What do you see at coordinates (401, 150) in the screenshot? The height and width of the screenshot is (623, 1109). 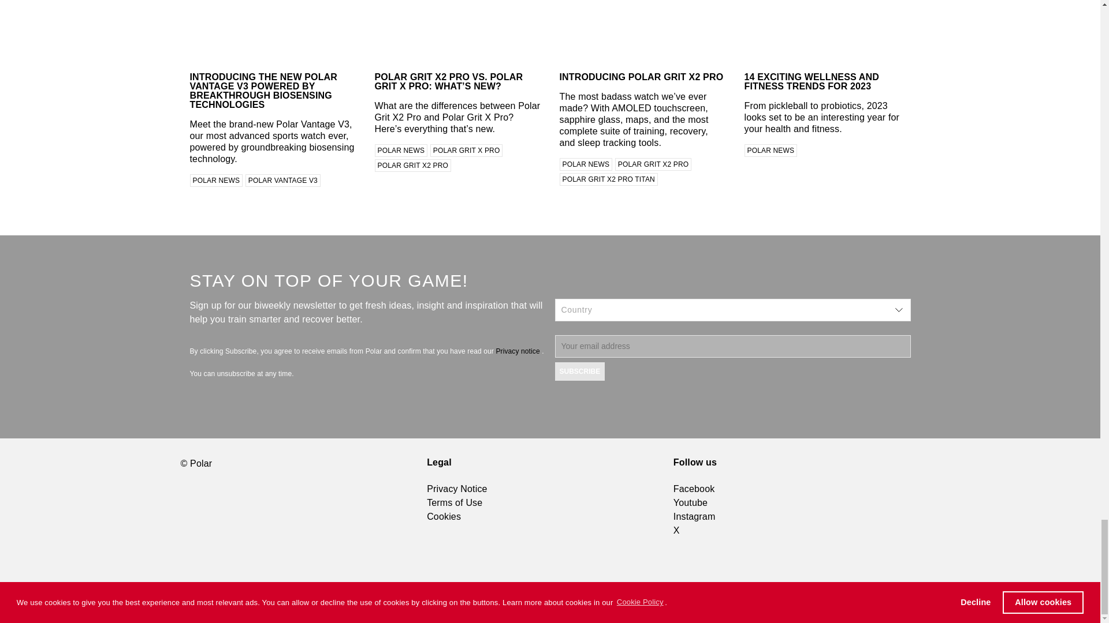 I see `View all posts in category Polar News` at bounding box center [401, 150].